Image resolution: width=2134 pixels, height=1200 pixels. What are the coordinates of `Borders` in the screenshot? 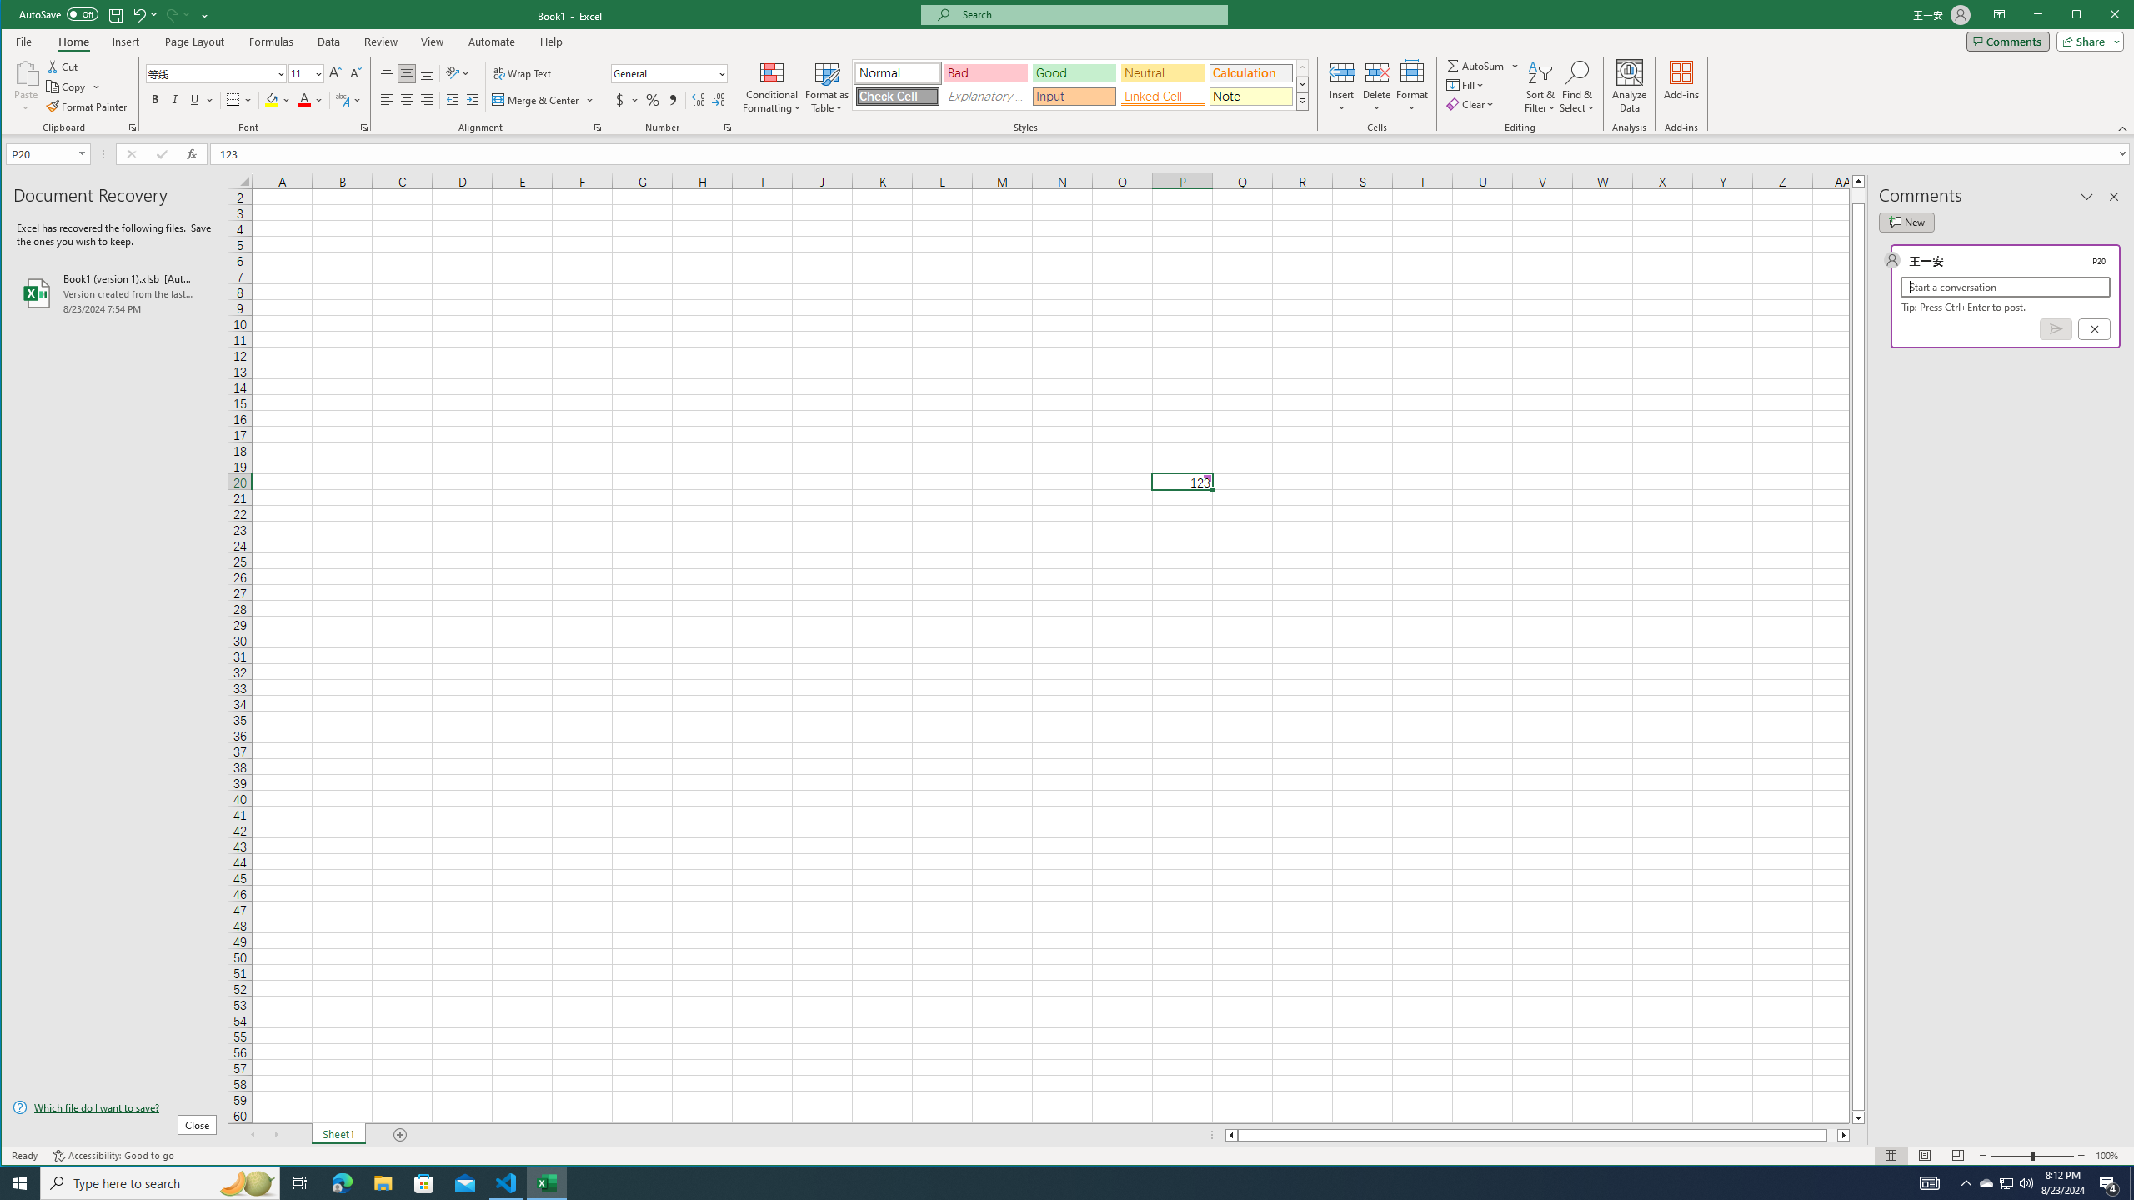 It's located at (240, 100).